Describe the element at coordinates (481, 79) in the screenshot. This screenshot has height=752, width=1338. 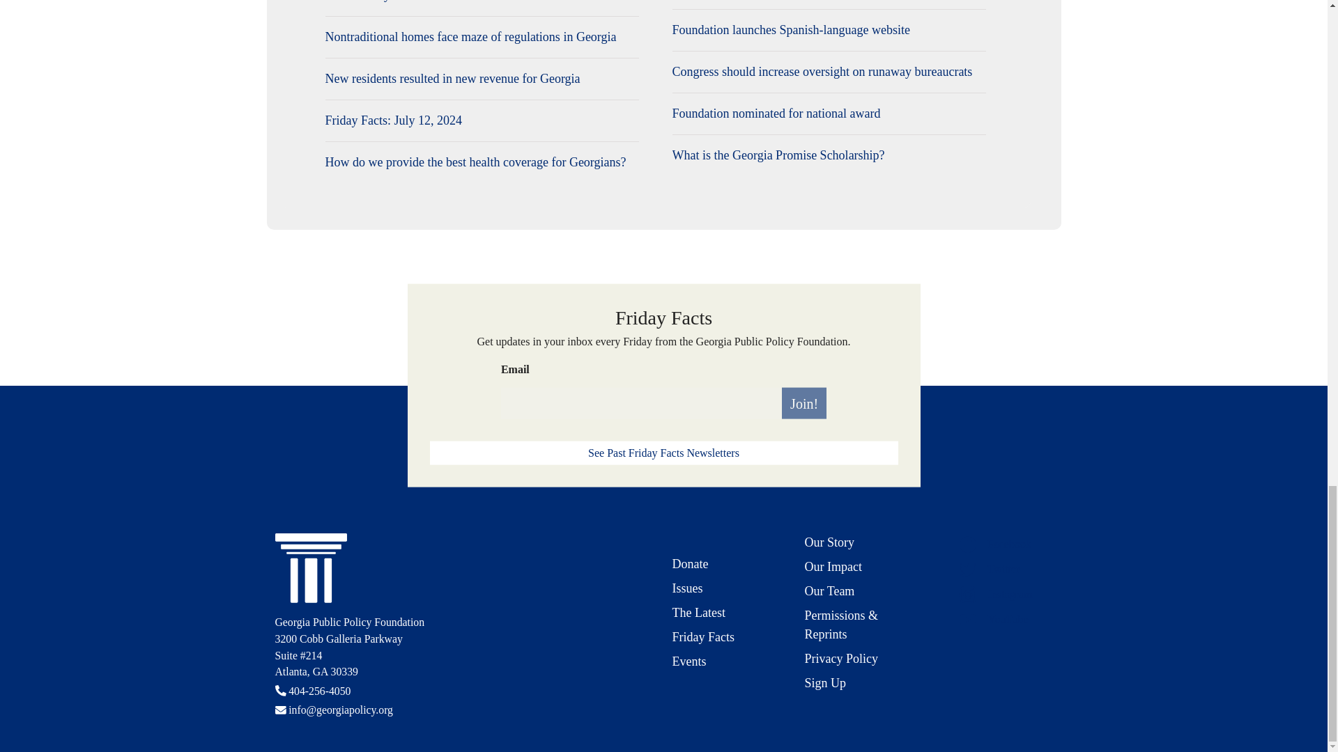
I see `New residents resulted in new revenue for Georgia` at that location.